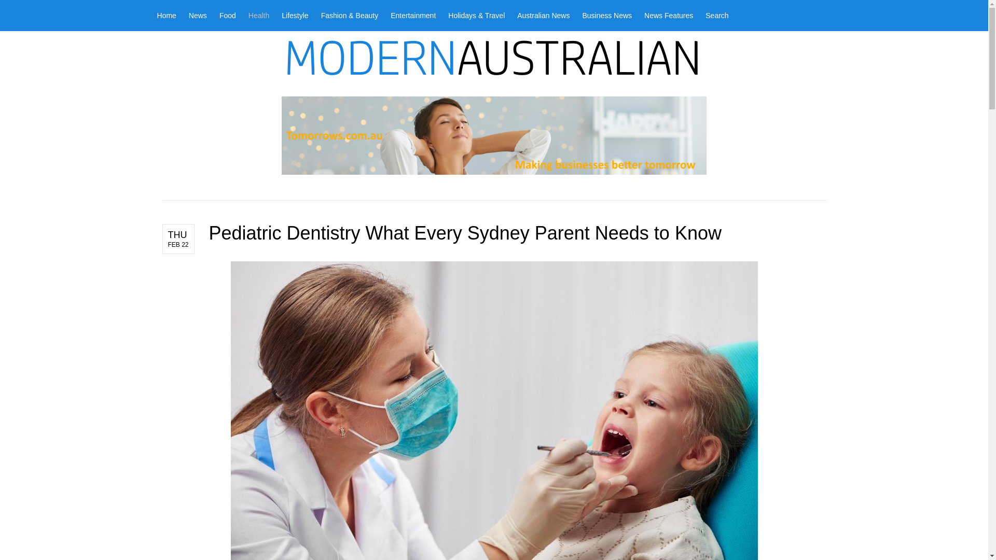 This screenshot has height=560, width=996. I want to click on Health, so click(258, 16).